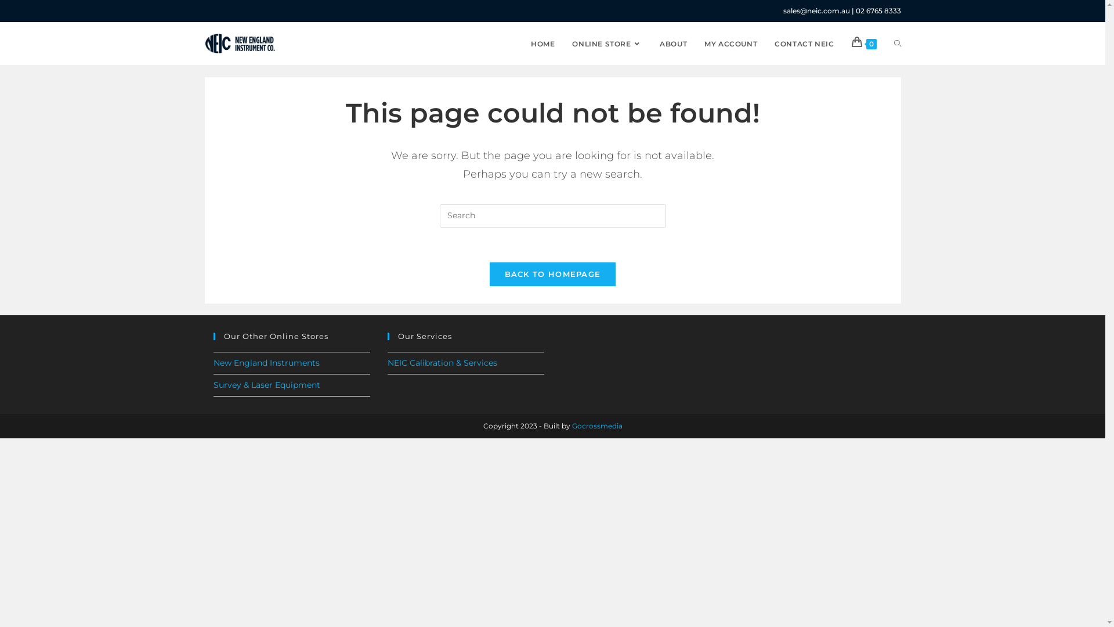 The height and width of the screenshot is (627, 1114). I want to click on NEIC Calibration & Services, so click(442, 363).